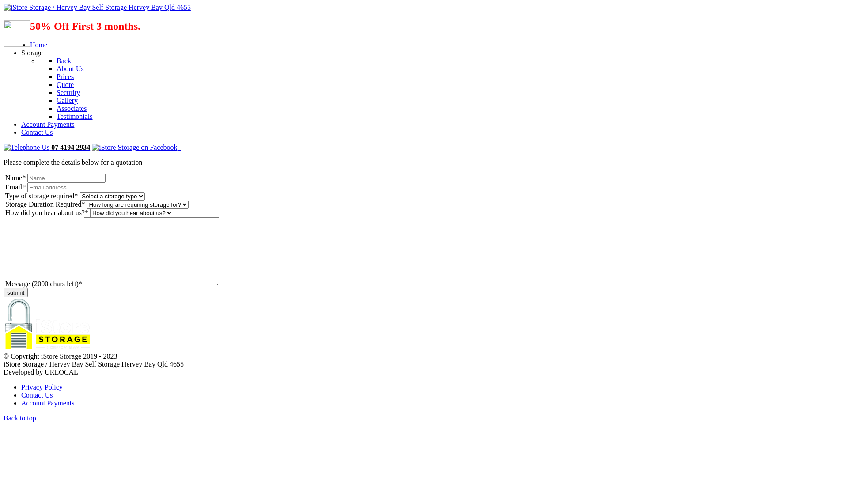 This screenshot has height=477, width=848. What do you see at coordinates (134, 148) in the screenshot?
I see `iStore Storage on Facebook` at bounding box center [134, 148].